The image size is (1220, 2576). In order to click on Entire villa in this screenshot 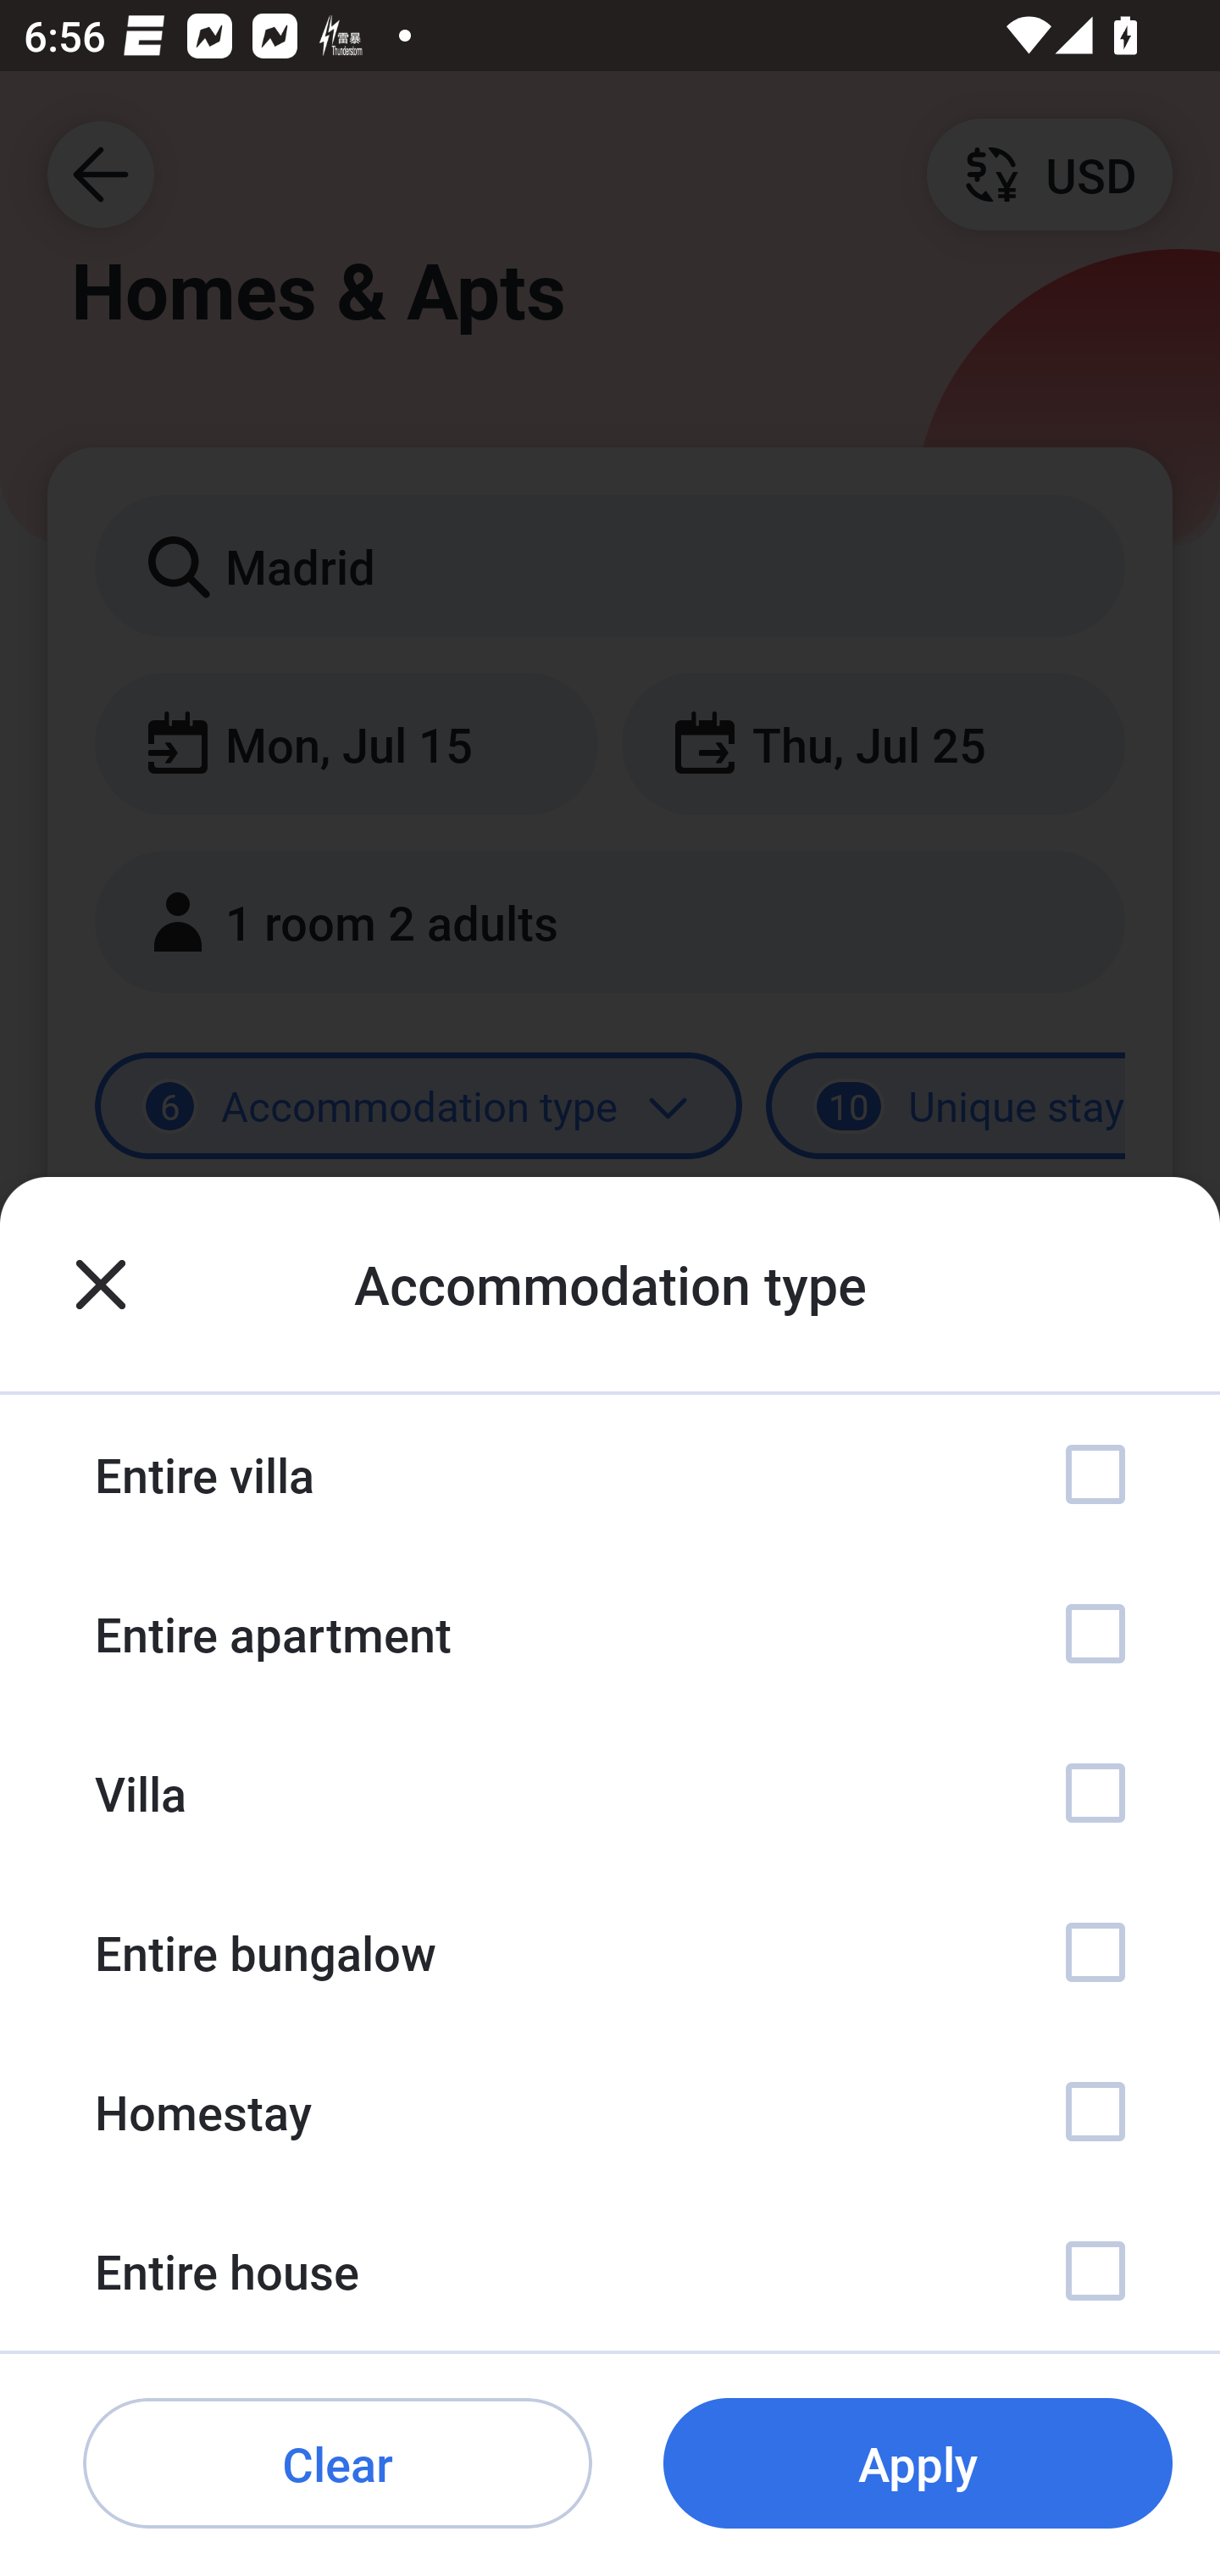, I will do `click(610, 1474)`.